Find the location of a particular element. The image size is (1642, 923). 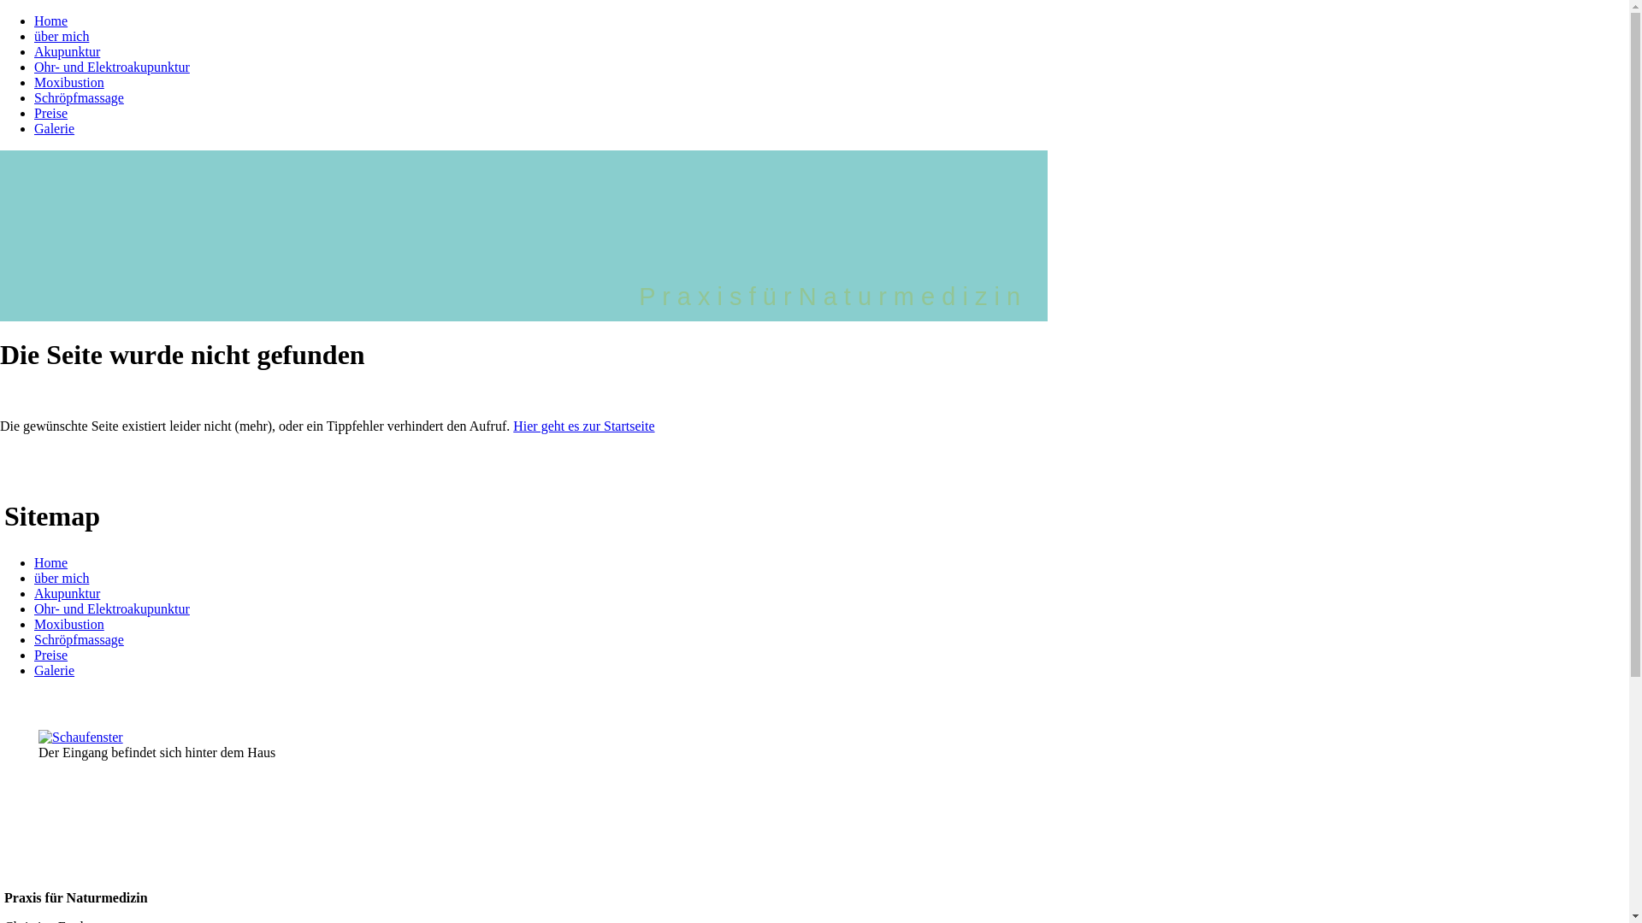

Preise is located at coordinates (51, 655).